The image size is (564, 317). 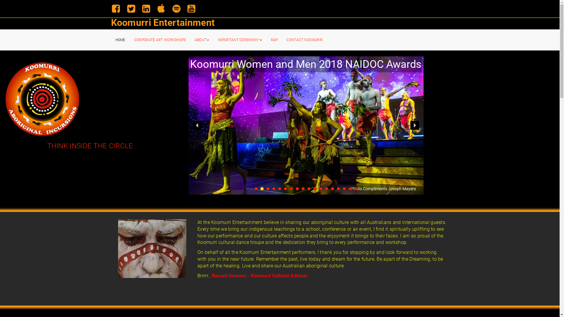 What do you see at coordinates (240, 40) in the screenshot?
I see `IMPORTANT CEREMONY` at bounding box center [240, 40].